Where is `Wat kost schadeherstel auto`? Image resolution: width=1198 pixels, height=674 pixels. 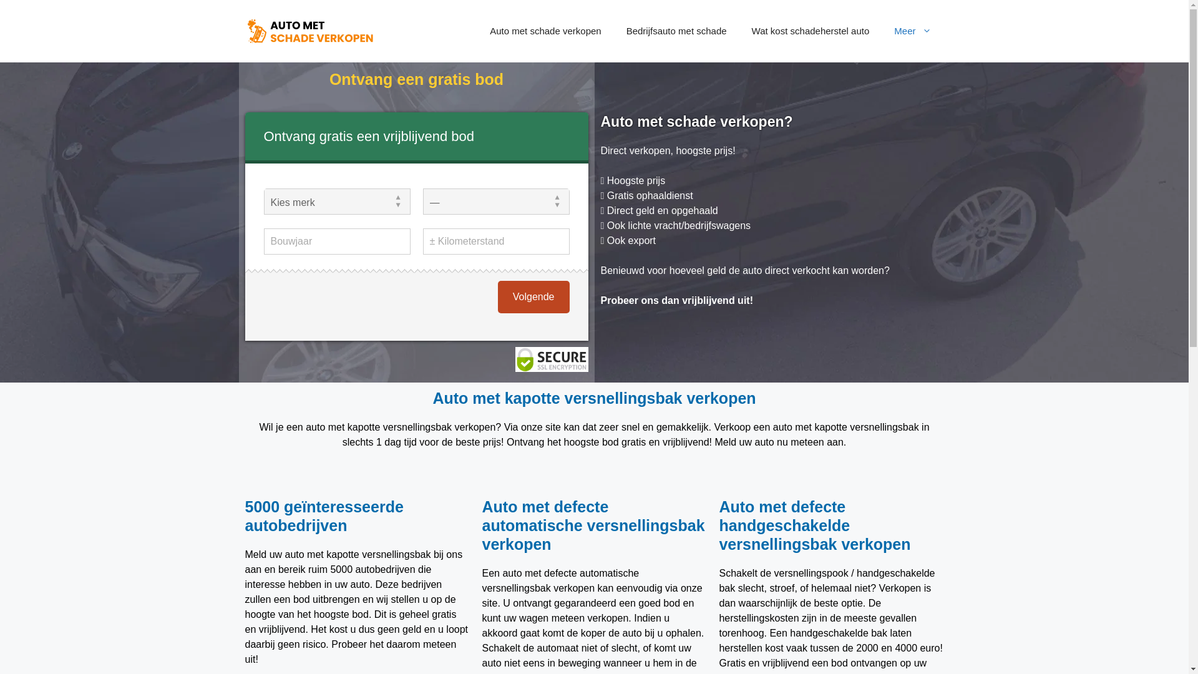 Wat kost schadeherstel auto is located at coordinates (811, 31).